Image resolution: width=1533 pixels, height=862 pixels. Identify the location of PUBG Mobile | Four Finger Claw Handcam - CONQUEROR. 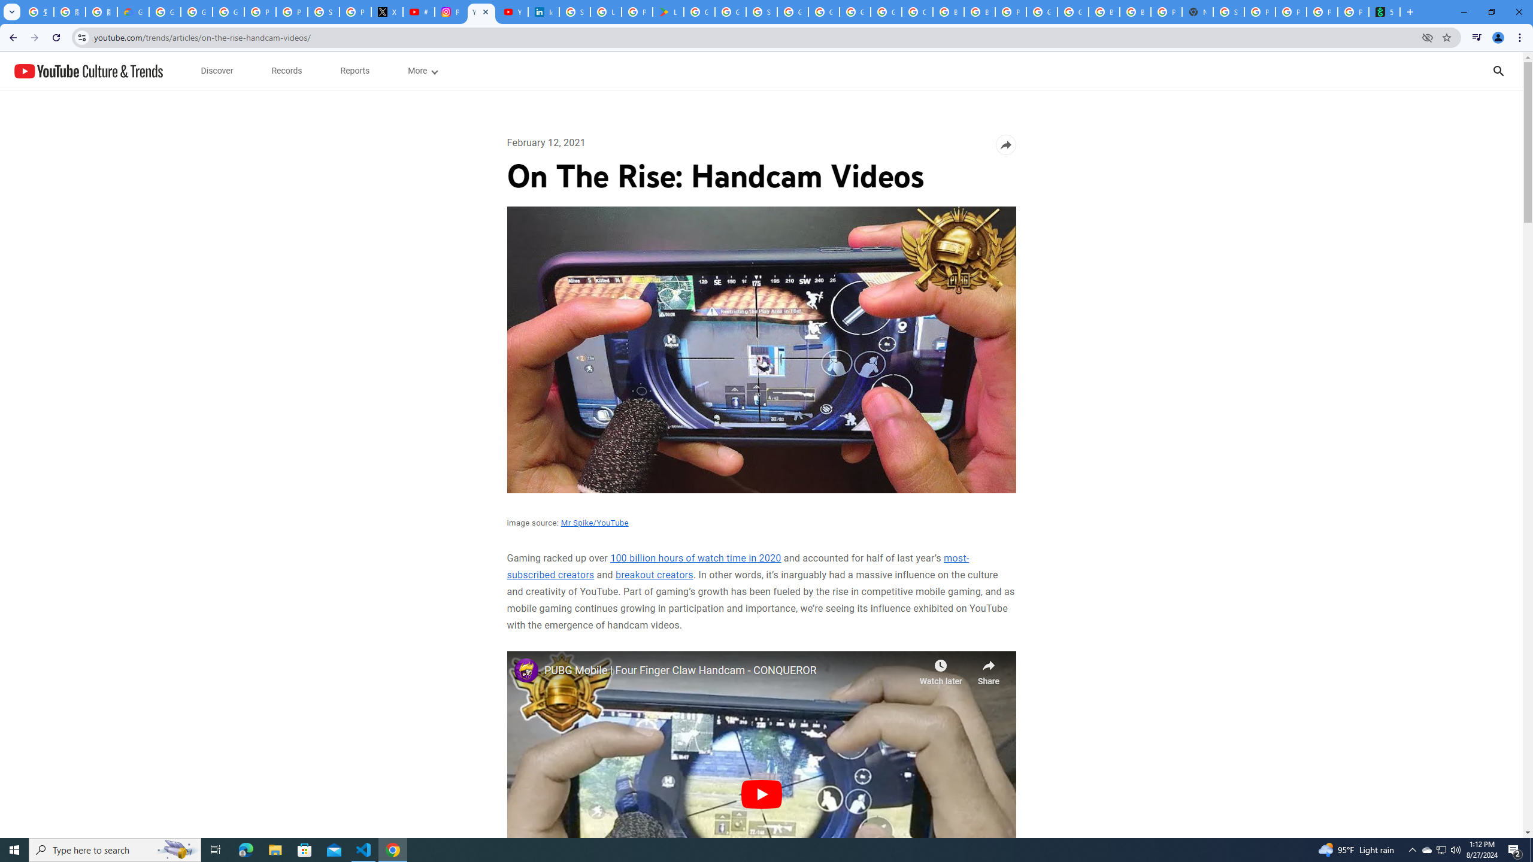
(728, 670).